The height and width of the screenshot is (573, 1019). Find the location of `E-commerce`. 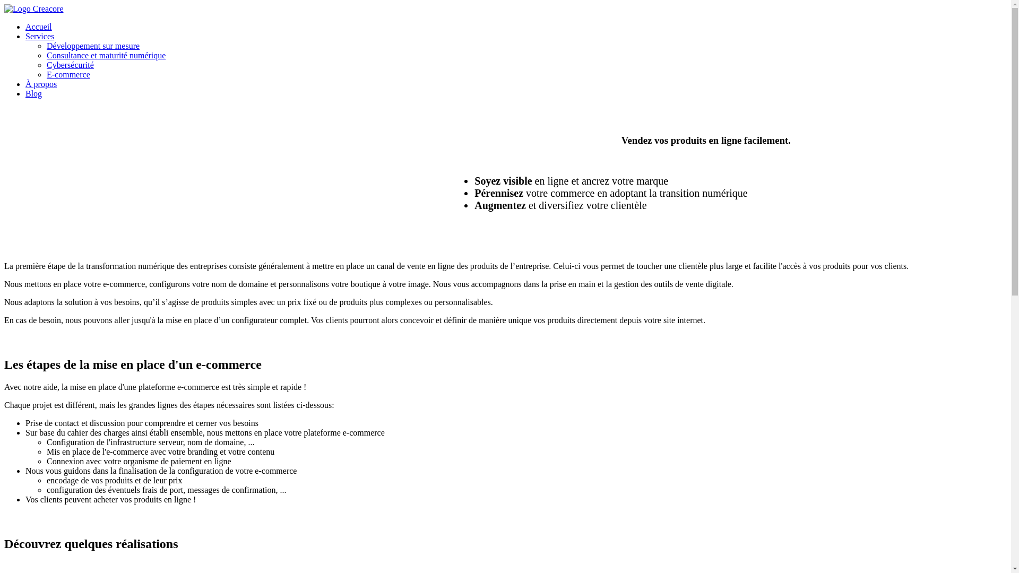

E-commerce is located at coordinates (68, 74).